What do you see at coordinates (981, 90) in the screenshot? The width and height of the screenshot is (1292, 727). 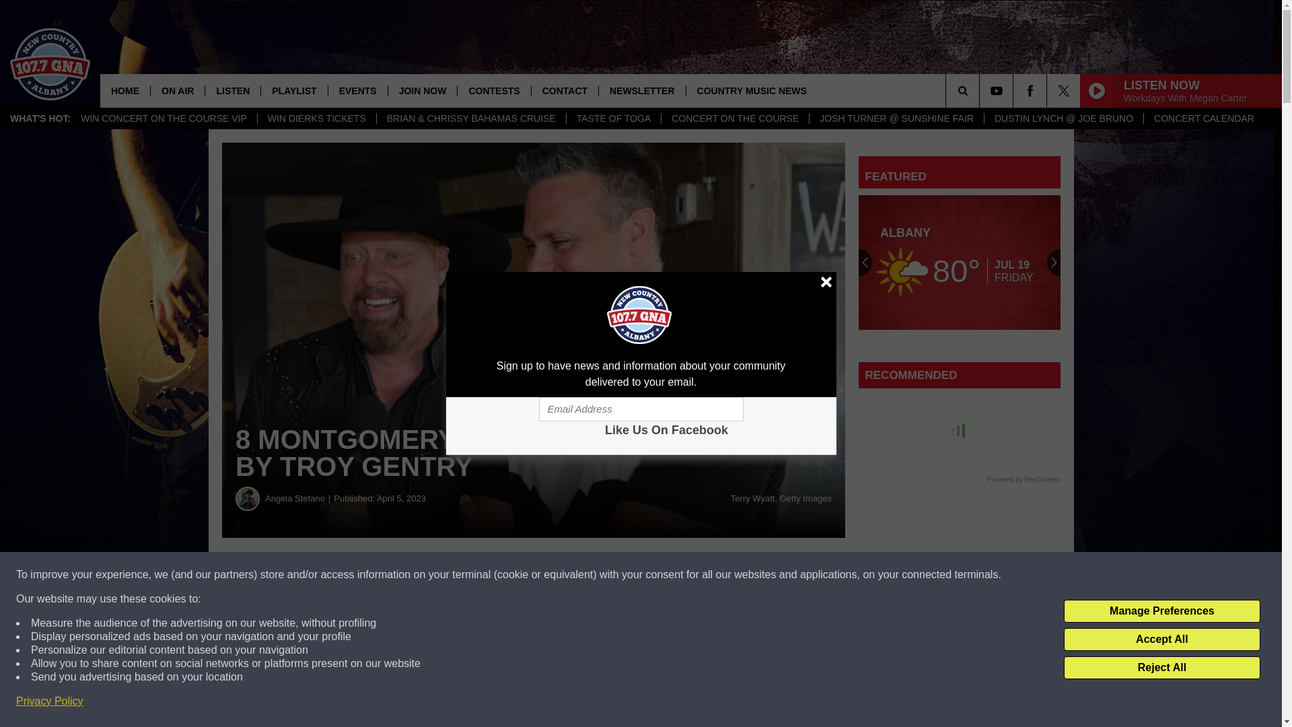 I see `SEARCH` at bounding box center [981, 90].